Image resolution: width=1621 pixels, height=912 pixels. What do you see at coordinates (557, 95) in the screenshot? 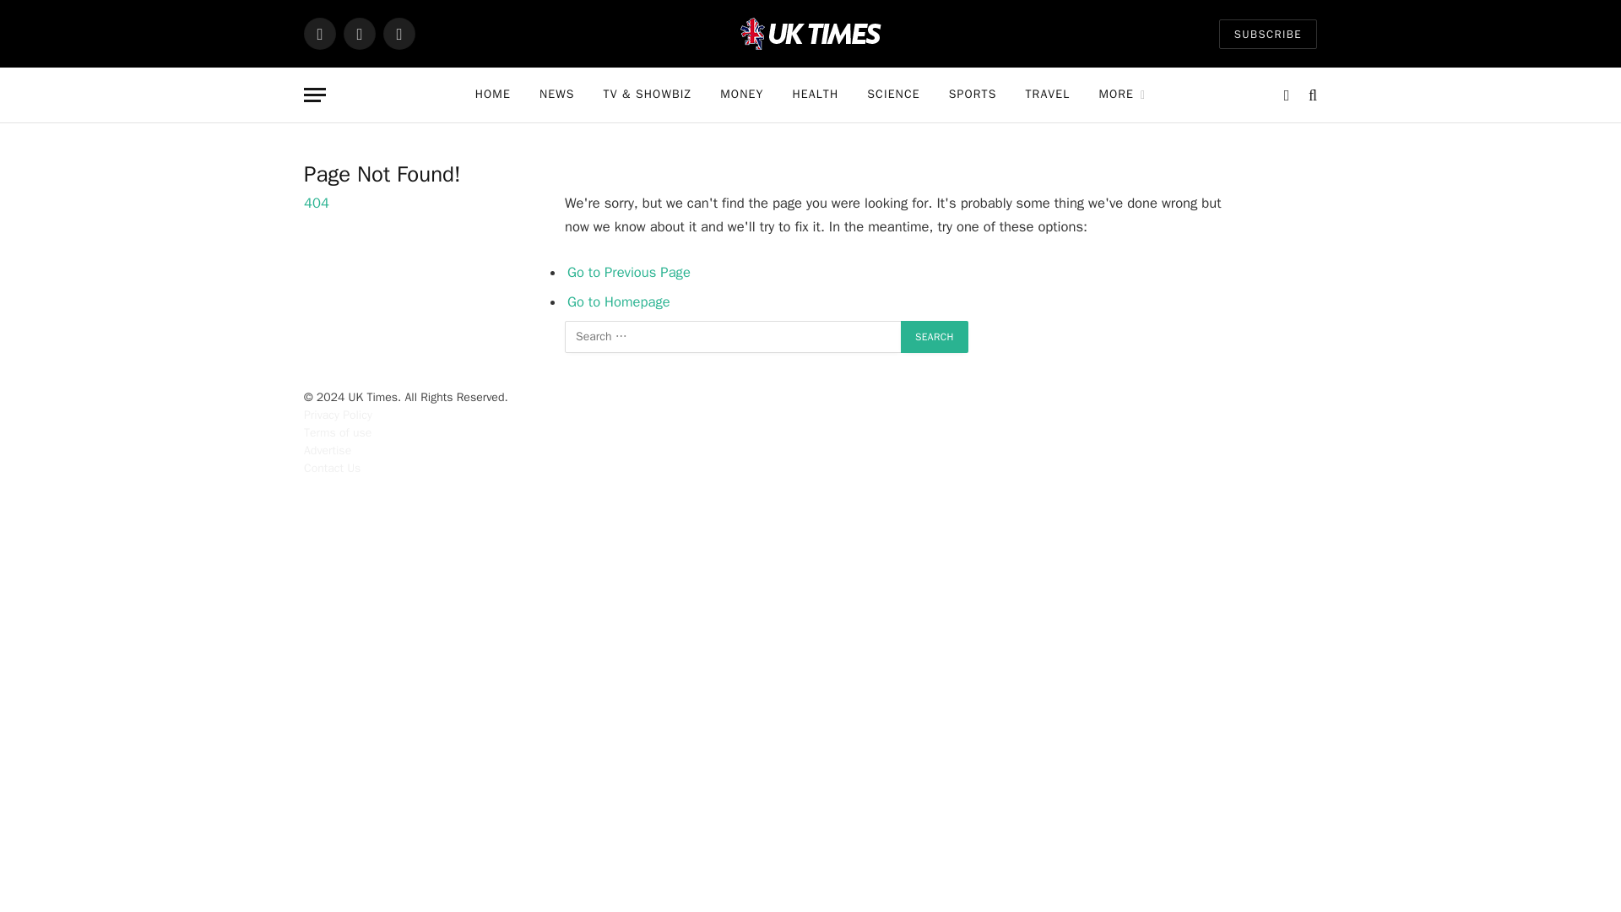
I see `NEWS` at bounding box center [557, 95].